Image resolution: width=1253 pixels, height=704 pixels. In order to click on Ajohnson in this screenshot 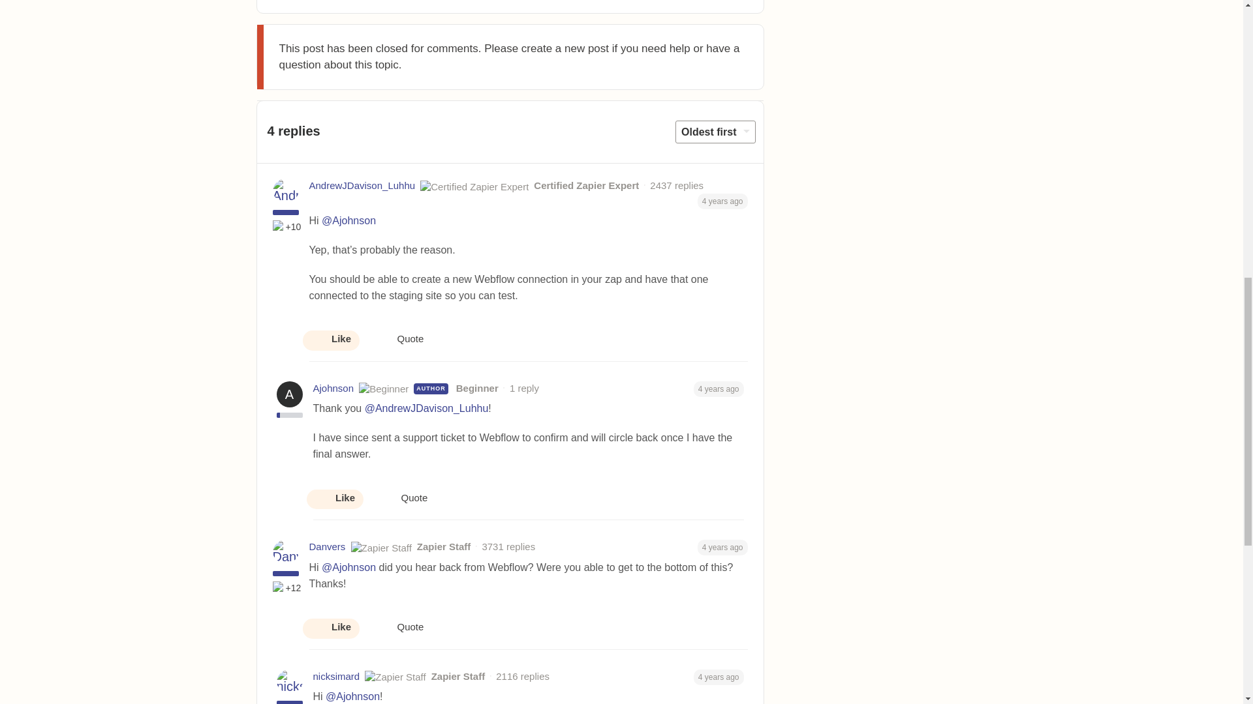, I will do `click(334, 389)`.